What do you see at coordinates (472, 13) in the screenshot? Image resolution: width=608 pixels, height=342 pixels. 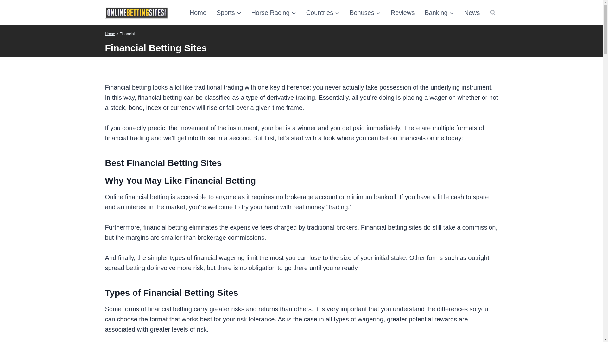 I see `News` at bounding box center [472, 13].